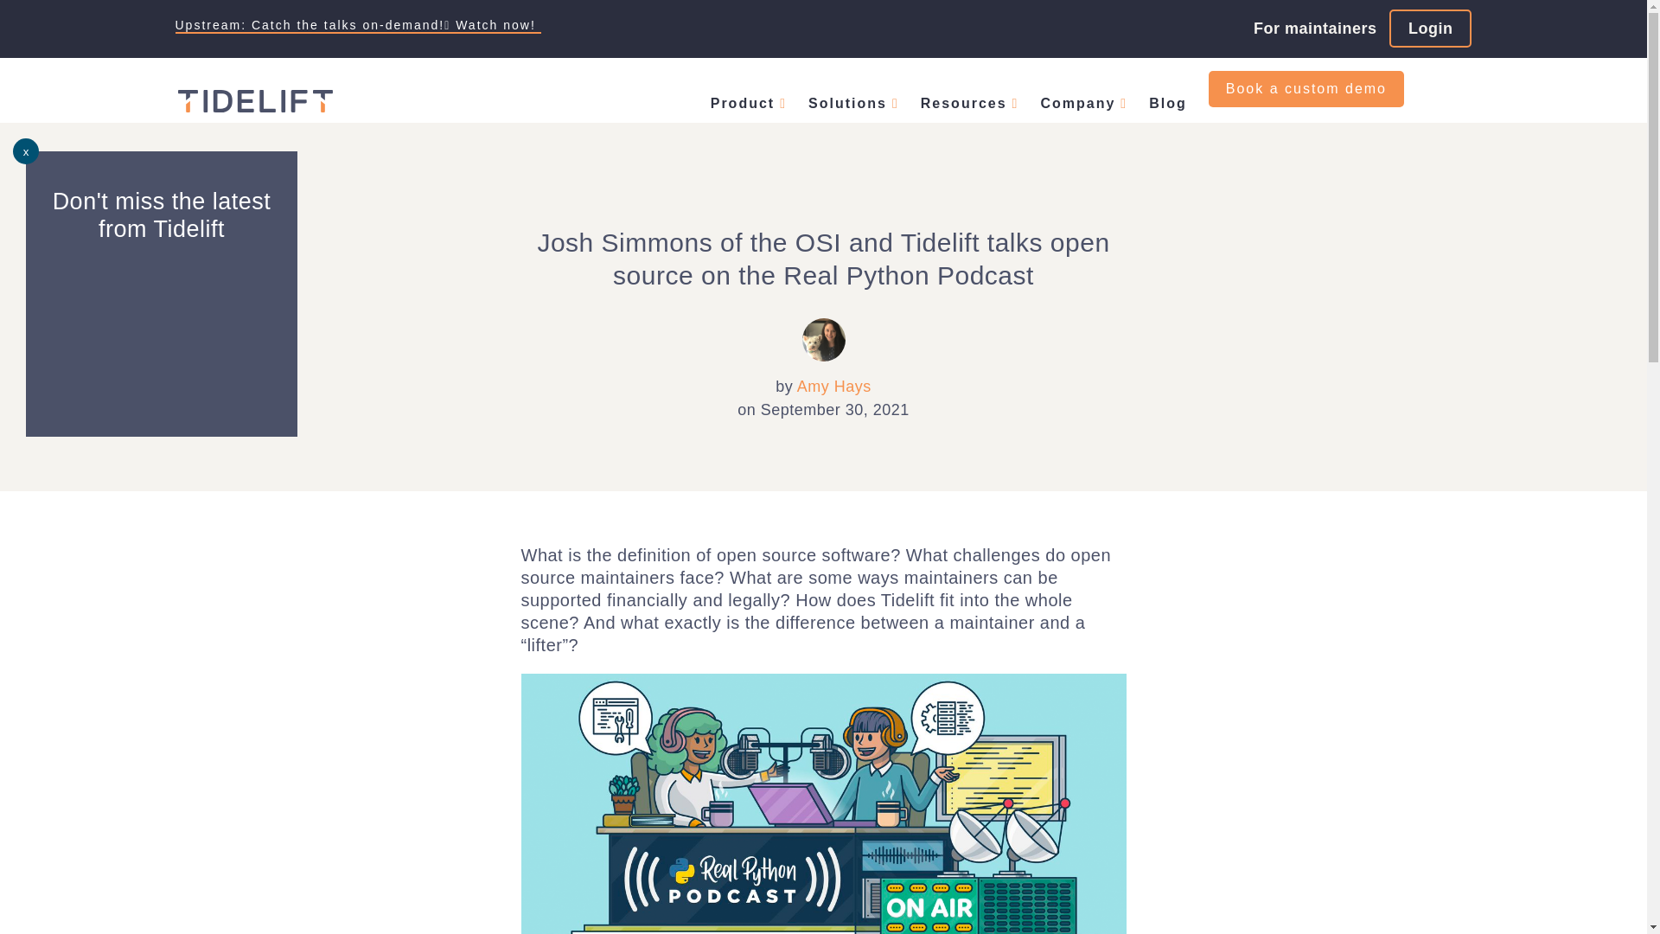 This screenshot has width=1660, height=934. Describe the element at coordinates (254, 100) in the screenshot. I see `Tidelift-logo-on-light` at that location.